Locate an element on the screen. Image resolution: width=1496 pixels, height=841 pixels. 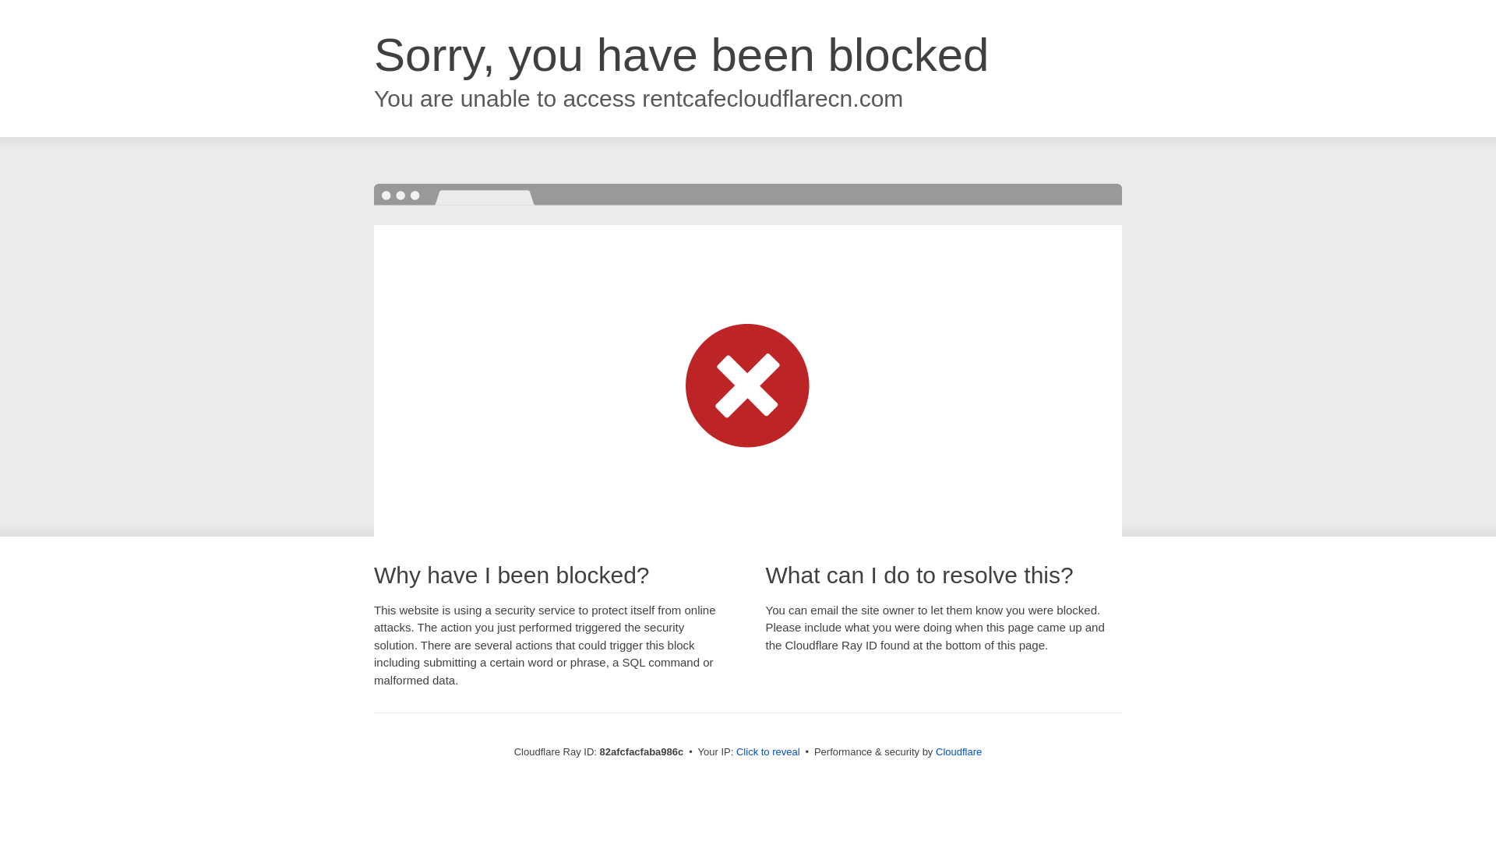
Cloudflare is located at coordinates (958, 752).